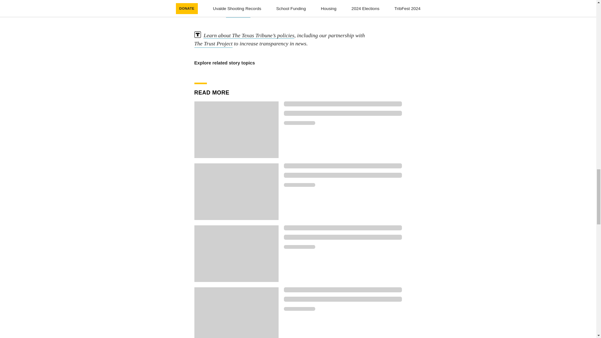 Image resolution: width=601 pixels, height=338 pixels. Describe the element at coordinates (343, 237) in the screenshot. I see `Loading indicator` at that location.